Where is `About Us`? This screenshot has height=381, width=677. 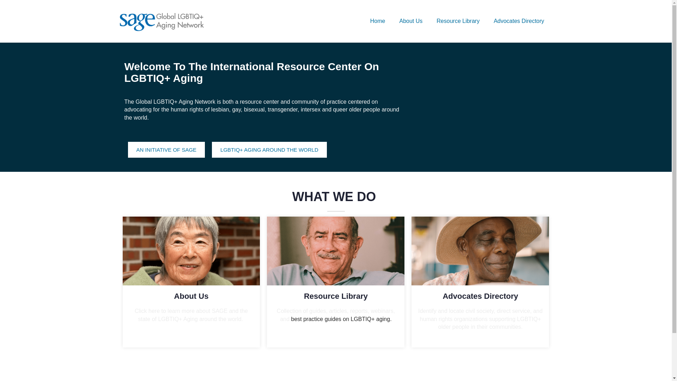
About Us is located at coordinates (410, 21).